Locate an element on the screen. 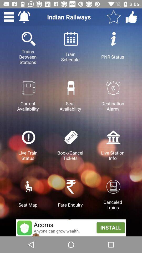 The image size is (142, 253). click item below seat map item is located at coordinates (71, 228).